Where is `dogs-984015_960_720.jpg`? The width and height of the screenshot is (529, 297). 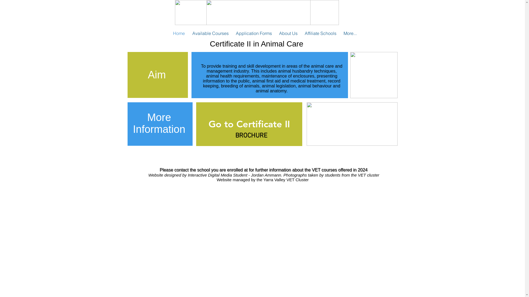 dogs-984015_960_720.jpg is located at coordinates (374, 75).